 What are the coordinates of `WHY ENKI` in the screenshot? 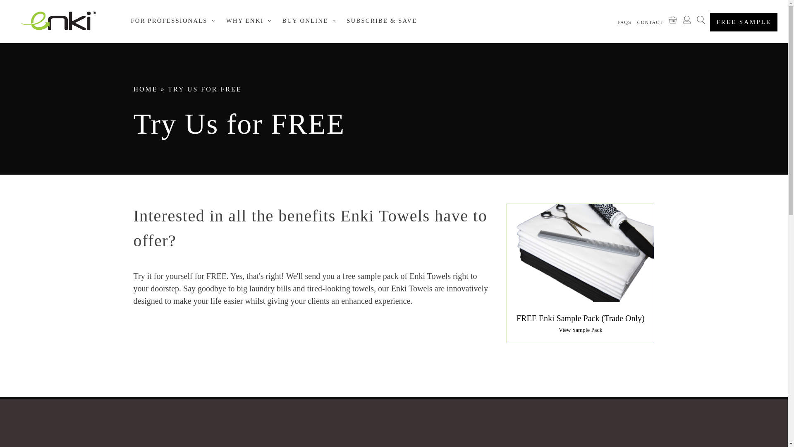 It's located at (248, 21).